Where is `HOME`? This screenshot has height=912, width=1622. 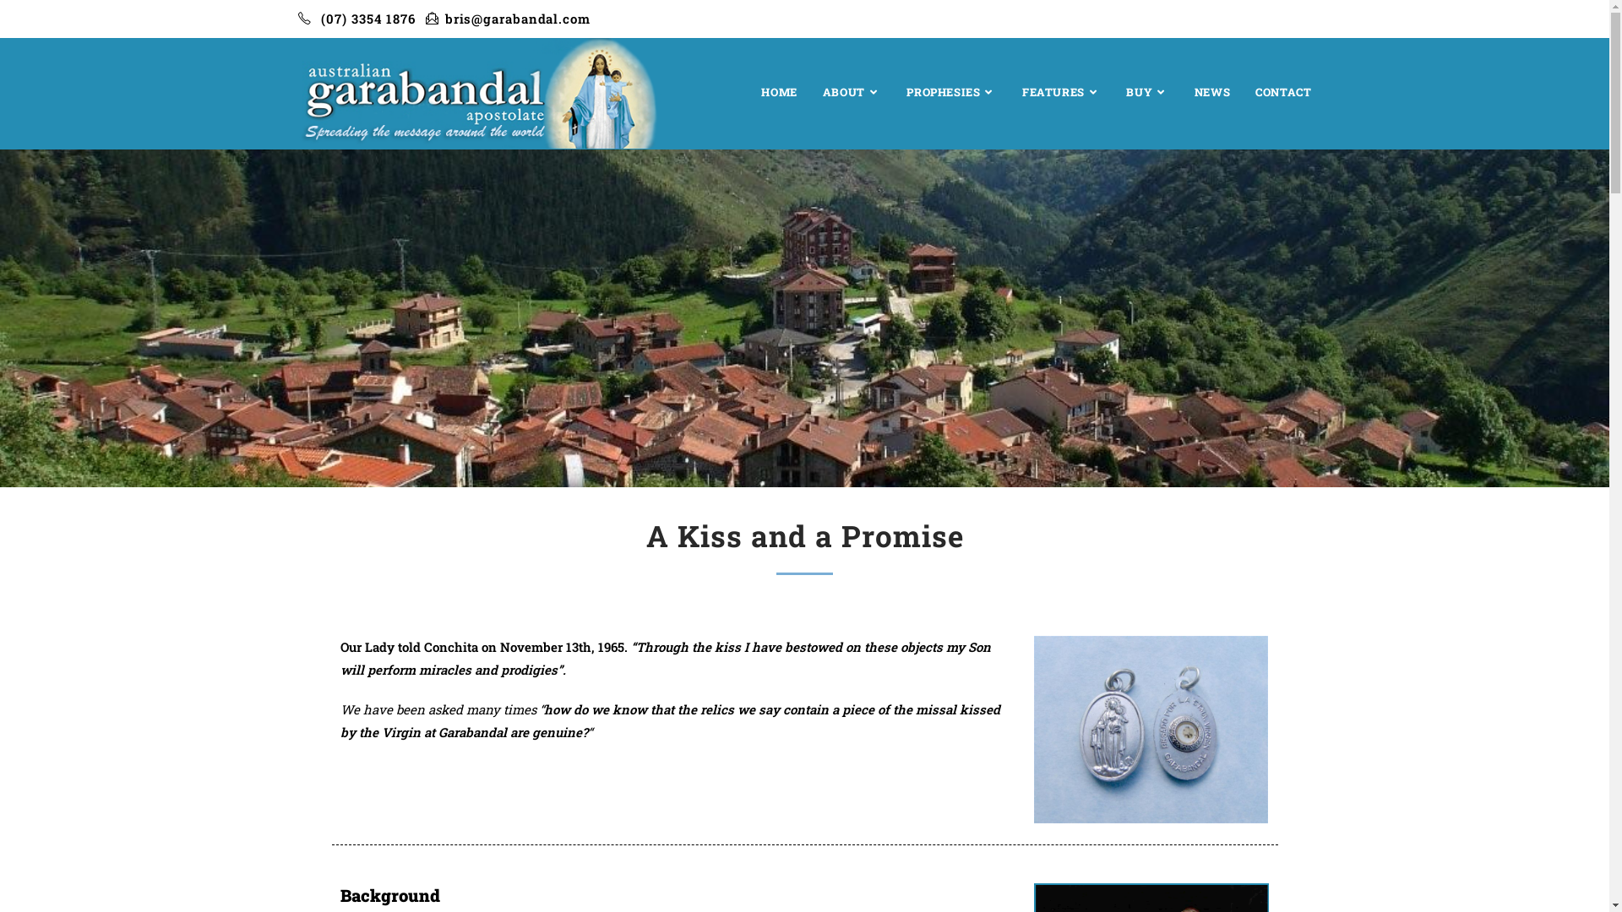 HOME is located at coordinates (779, 92).